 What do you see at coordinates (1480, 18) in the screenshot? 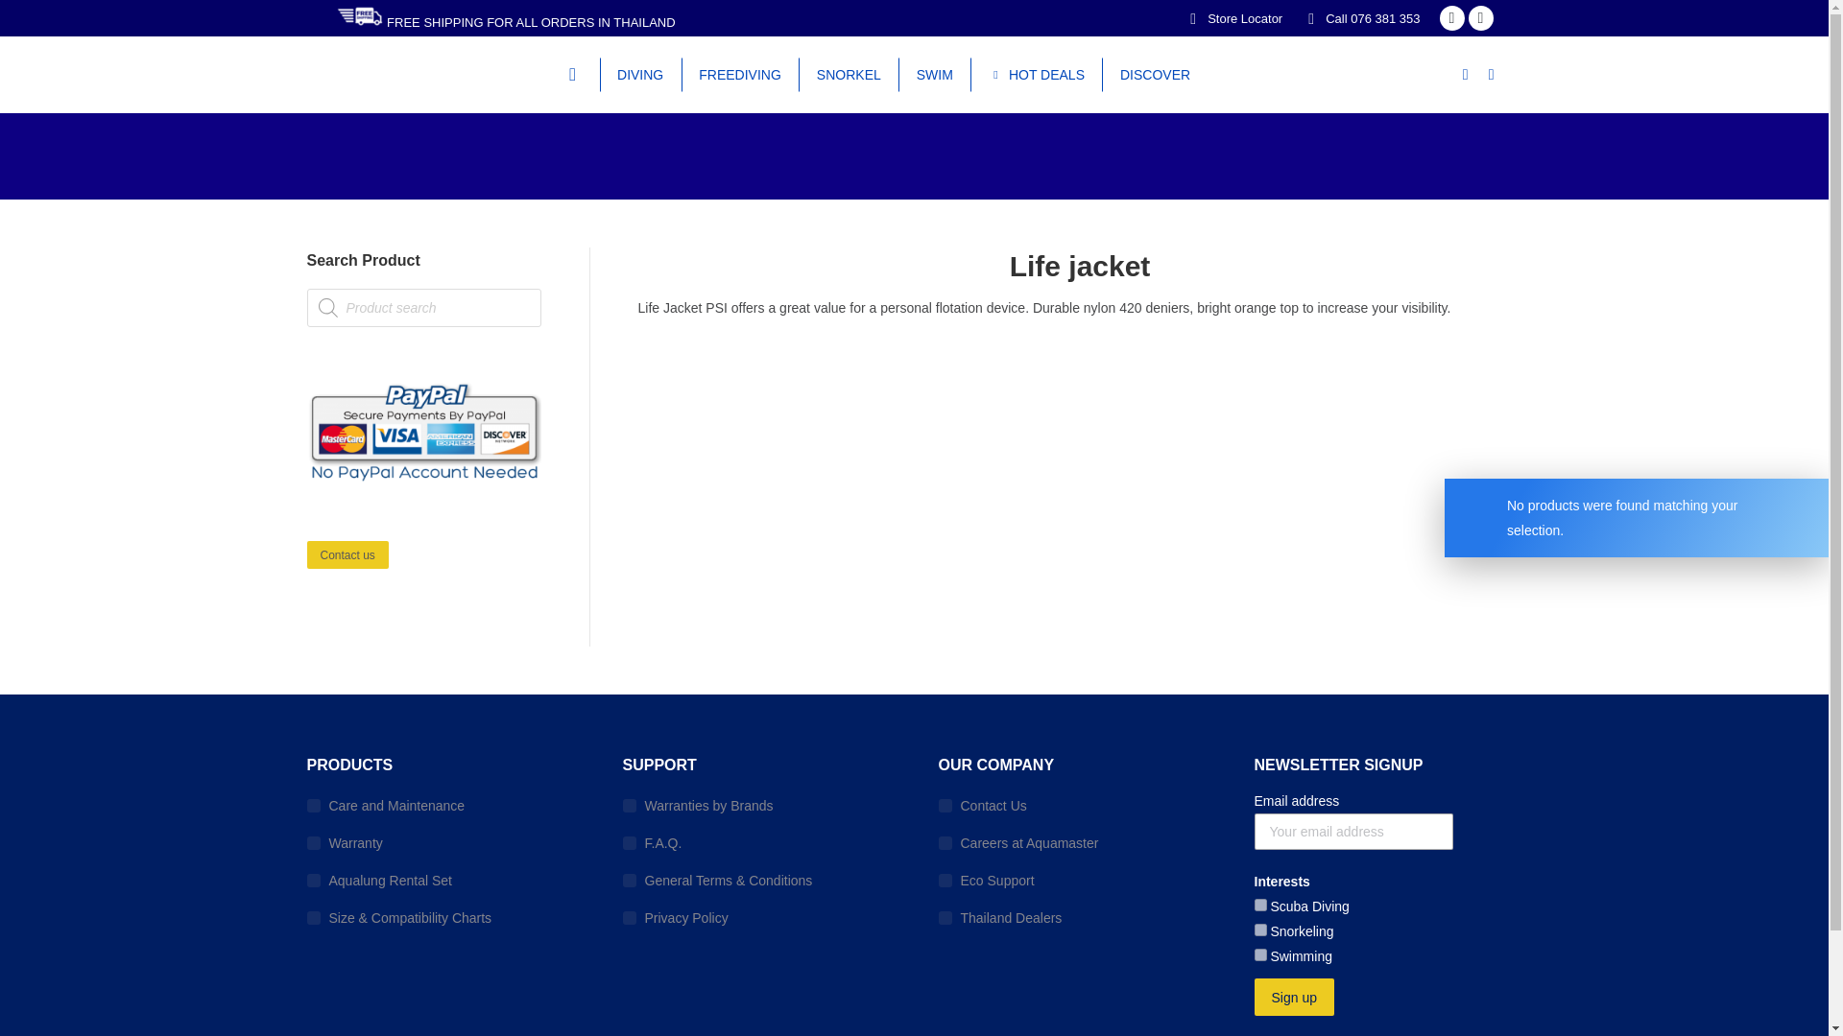
I see `Instagram page opens in new window` at bounding box center [1480, 18].